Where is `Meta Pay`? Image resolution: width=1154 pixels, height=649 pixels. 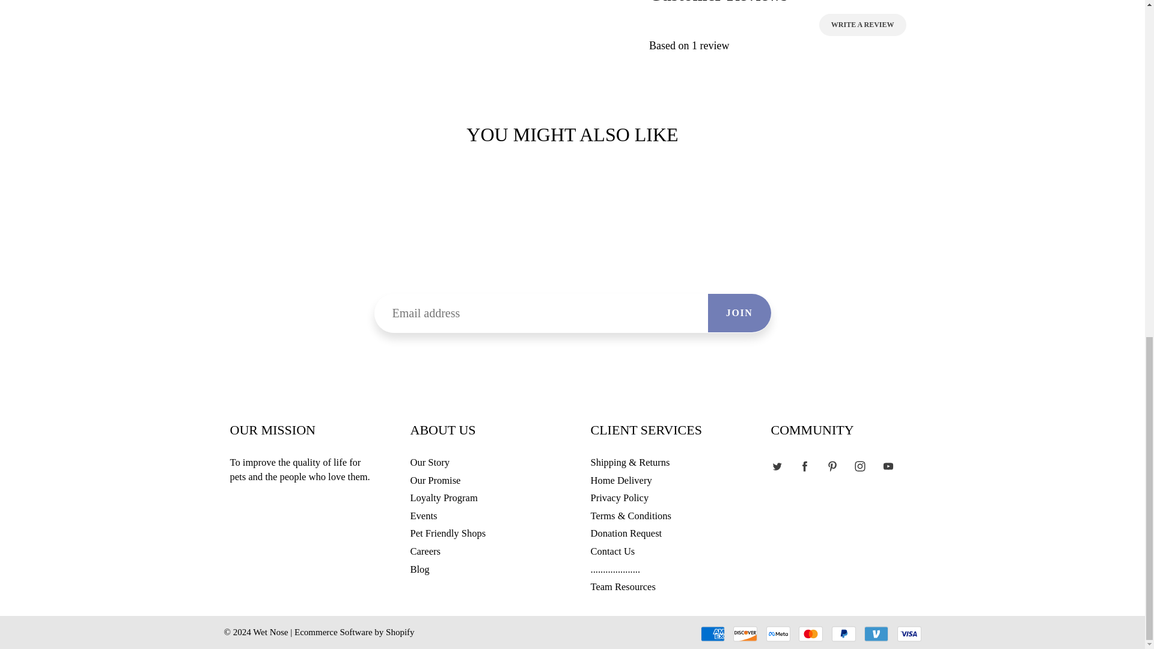
Meta Pay is located at coordinates (778, 634).